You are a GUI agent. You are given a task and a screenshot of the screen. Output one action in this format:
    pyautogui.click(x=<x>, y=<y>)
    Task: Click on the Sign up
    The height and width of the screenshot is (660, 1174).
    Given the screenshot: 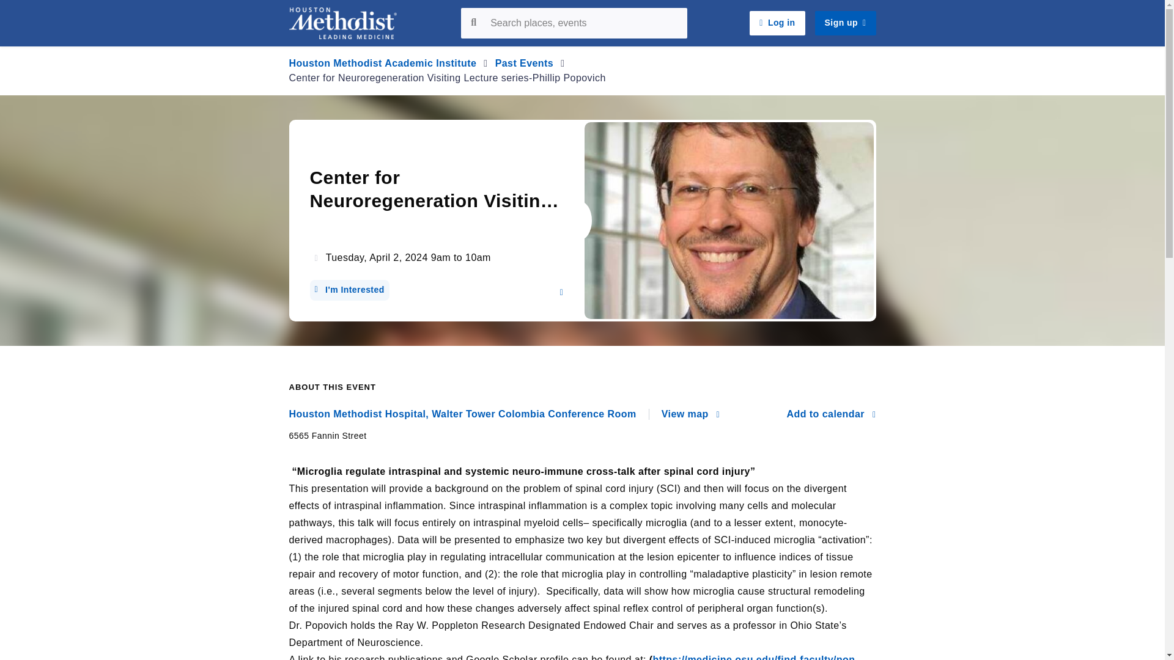 What is the action you would take?
    pyautogui.click(x=845, y=23)
    